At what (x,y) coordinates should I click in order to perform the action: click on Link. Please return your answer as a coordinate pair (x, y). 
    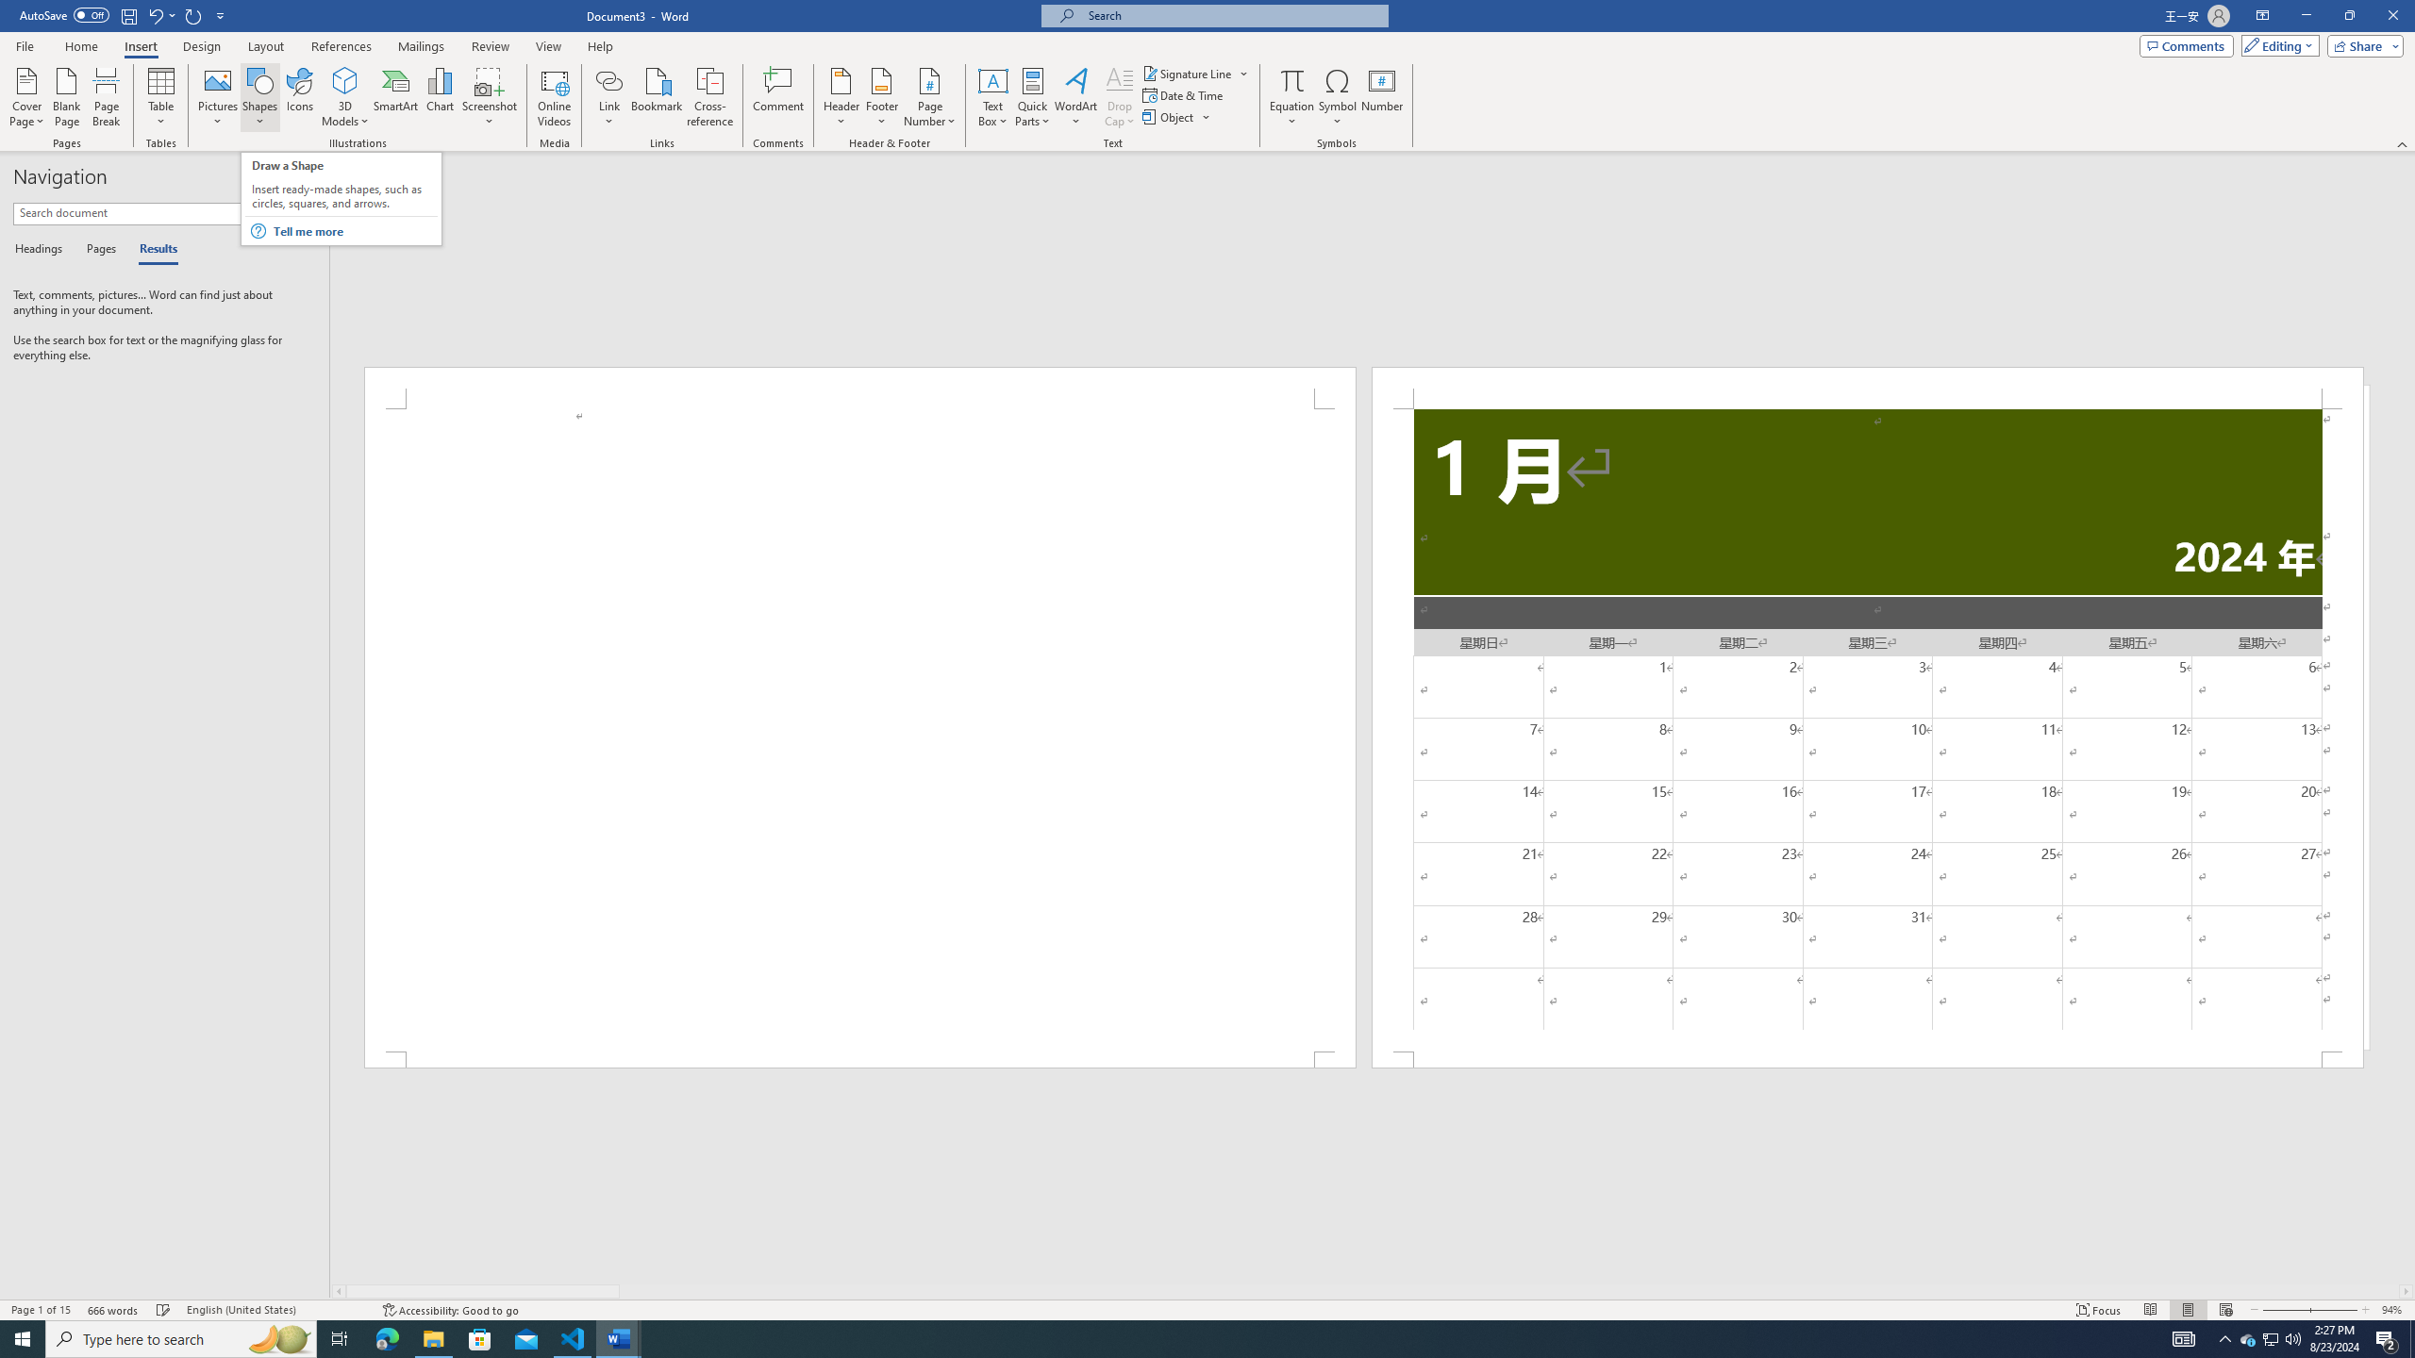
    Looking at the image, I should click on (609, 80).